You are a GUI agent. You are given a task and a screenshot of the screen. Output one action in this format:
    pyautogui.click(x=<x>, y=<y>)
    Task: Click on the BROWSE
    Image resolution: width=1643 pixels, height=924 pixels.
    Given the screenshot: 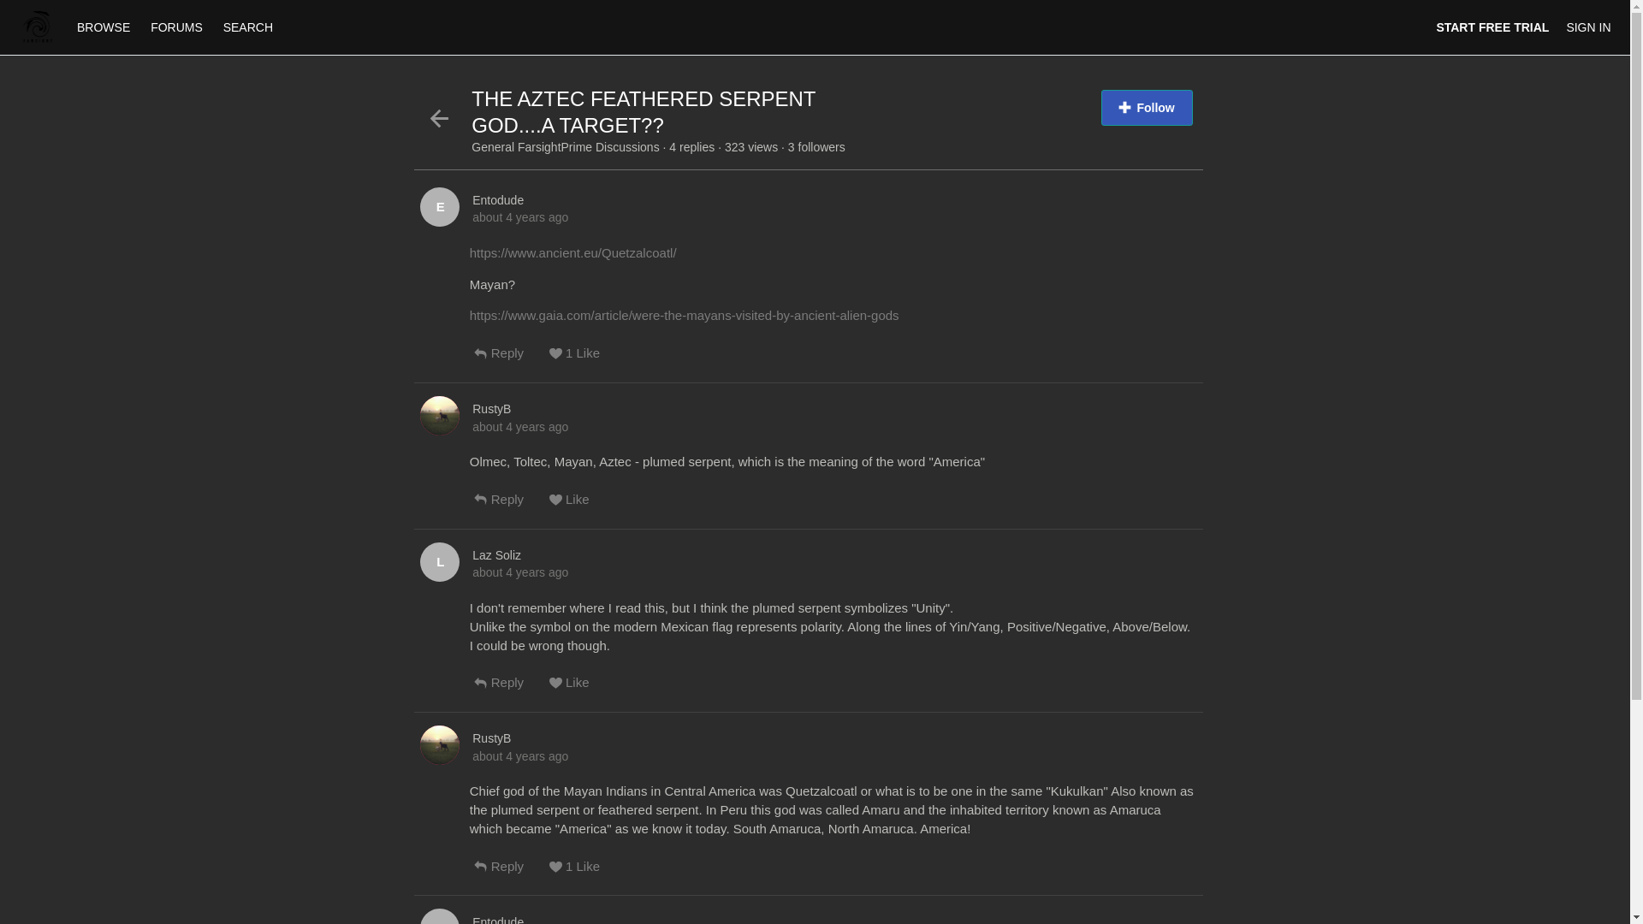 What is the action you would take?
    pyautogui.click(x=104, y=27)
    